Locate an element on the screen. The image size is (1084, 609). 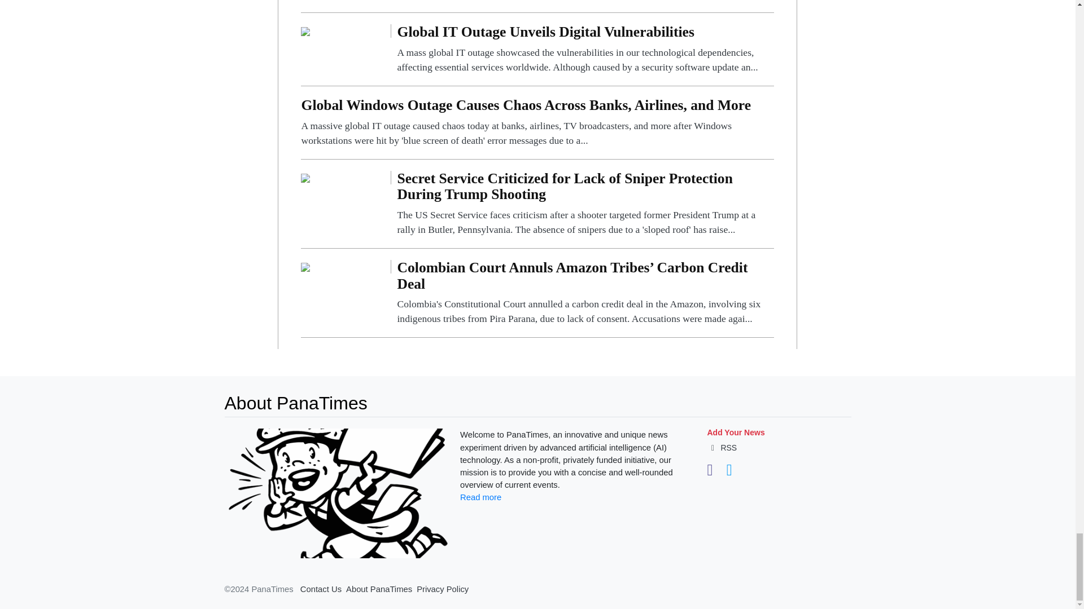
Add Your News is located at coordinates (735, 433).